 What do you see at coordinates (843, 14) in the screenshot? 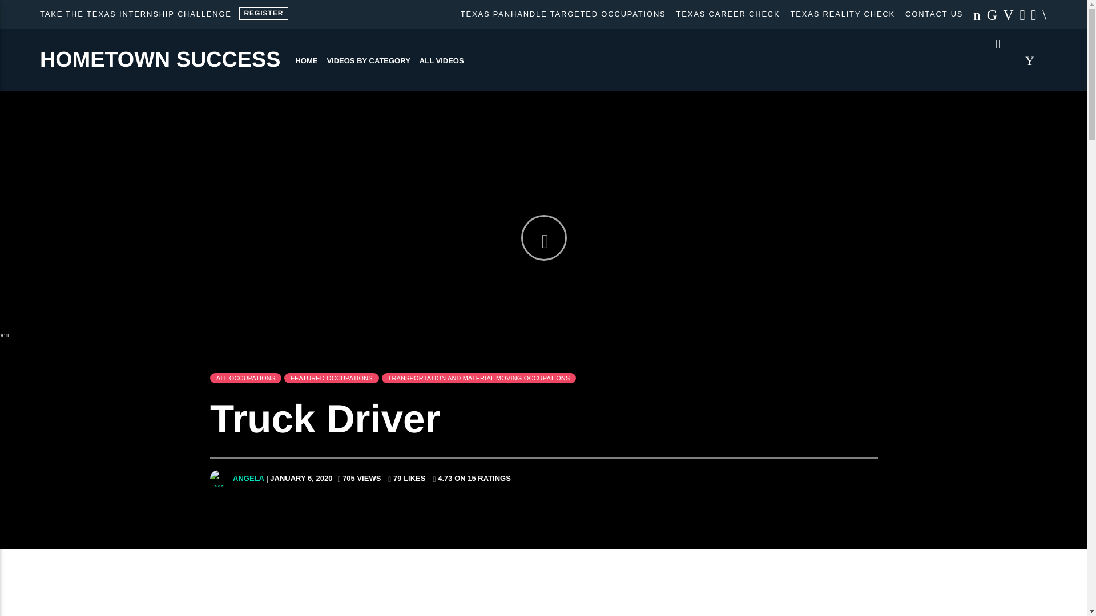
I see `TEXAS REALITY CHECK` at bounding box center [843, 14].